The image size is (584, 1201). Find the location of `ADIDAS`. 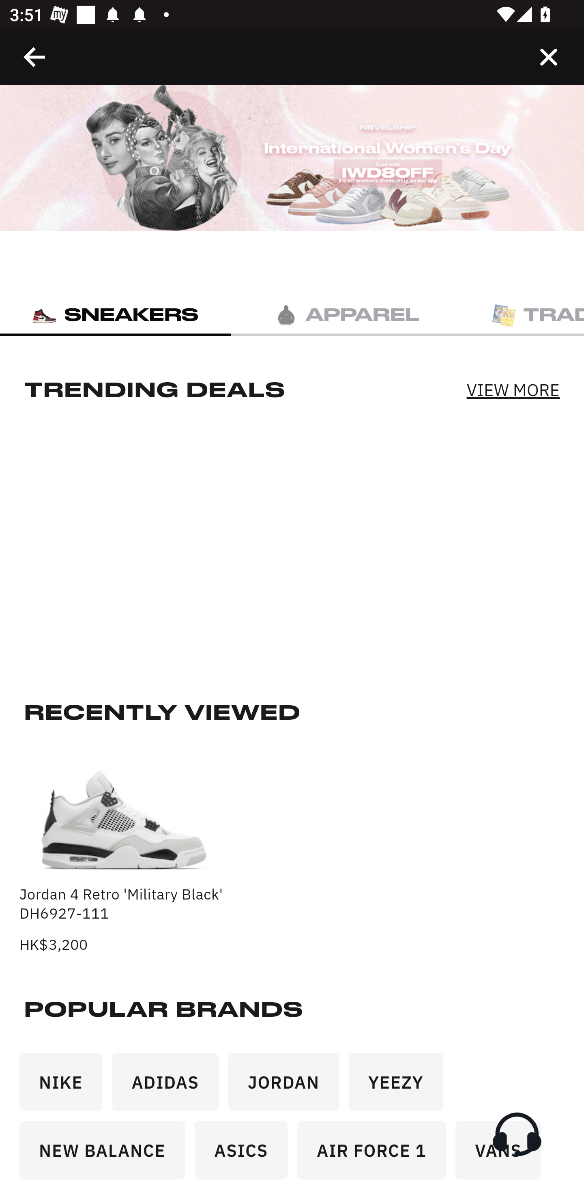

ADIDAS is located at coordinates (170, 1087).